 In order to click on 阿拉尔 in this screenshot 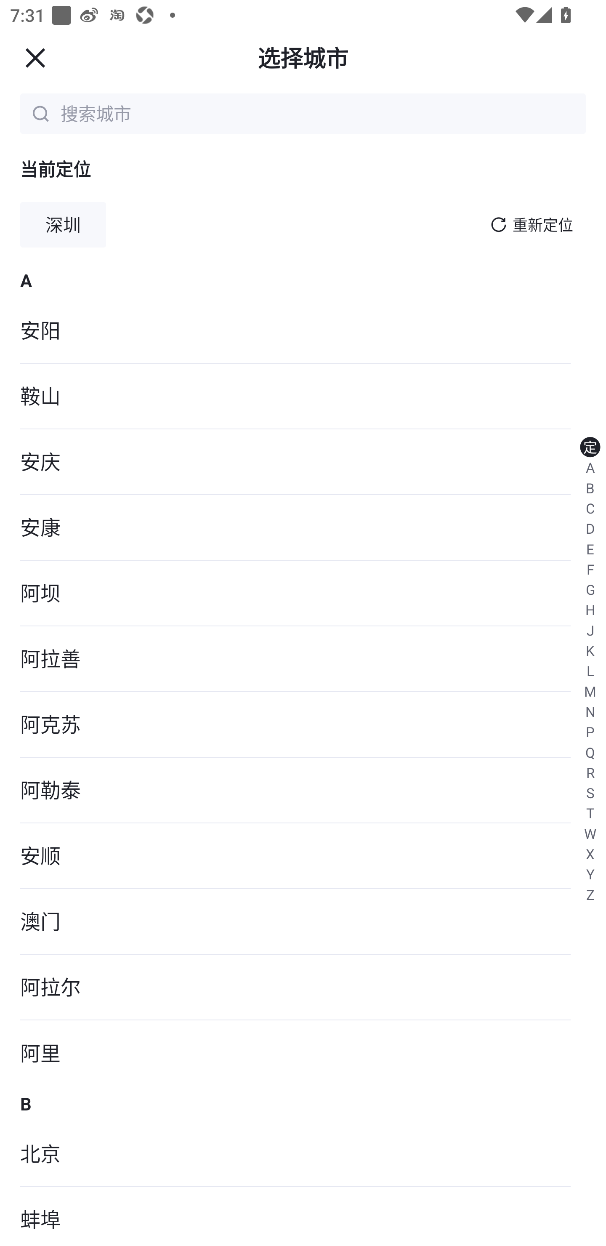, I will do `click(303, 988)`.